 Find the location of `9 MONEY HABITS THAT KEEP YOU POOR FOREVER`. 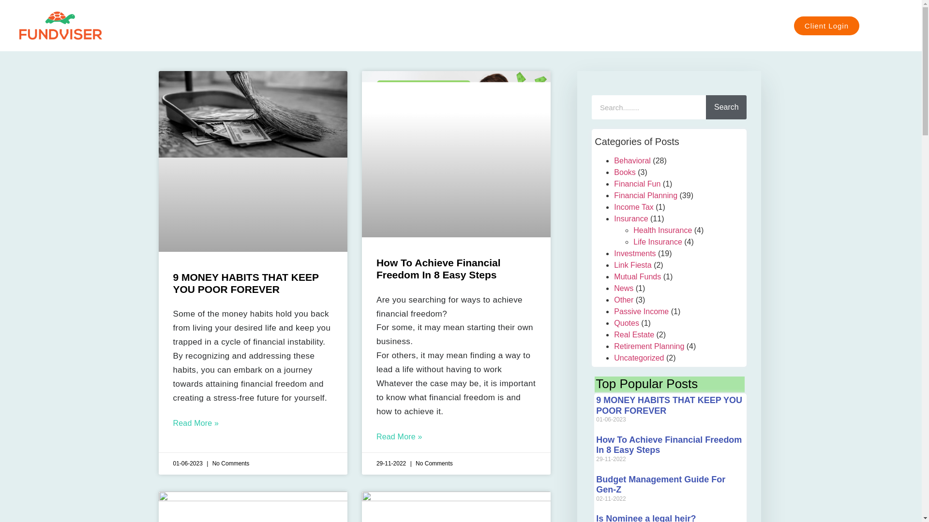

9 MONEY HABITS THAT KEEP YOU POOR FOREVER is located at coordinates (246, 283).